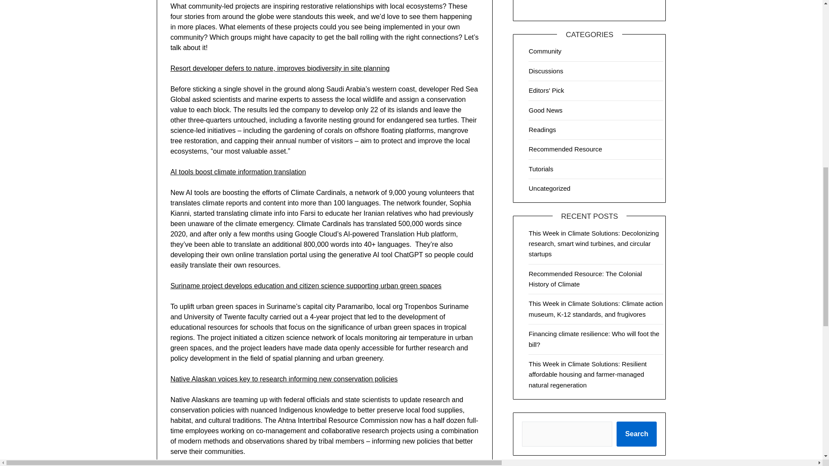  What do you see at coordinates (238, 172) in the screenshot?
I see `AI tools boost climate information translation` at bounding box center [238, 172].